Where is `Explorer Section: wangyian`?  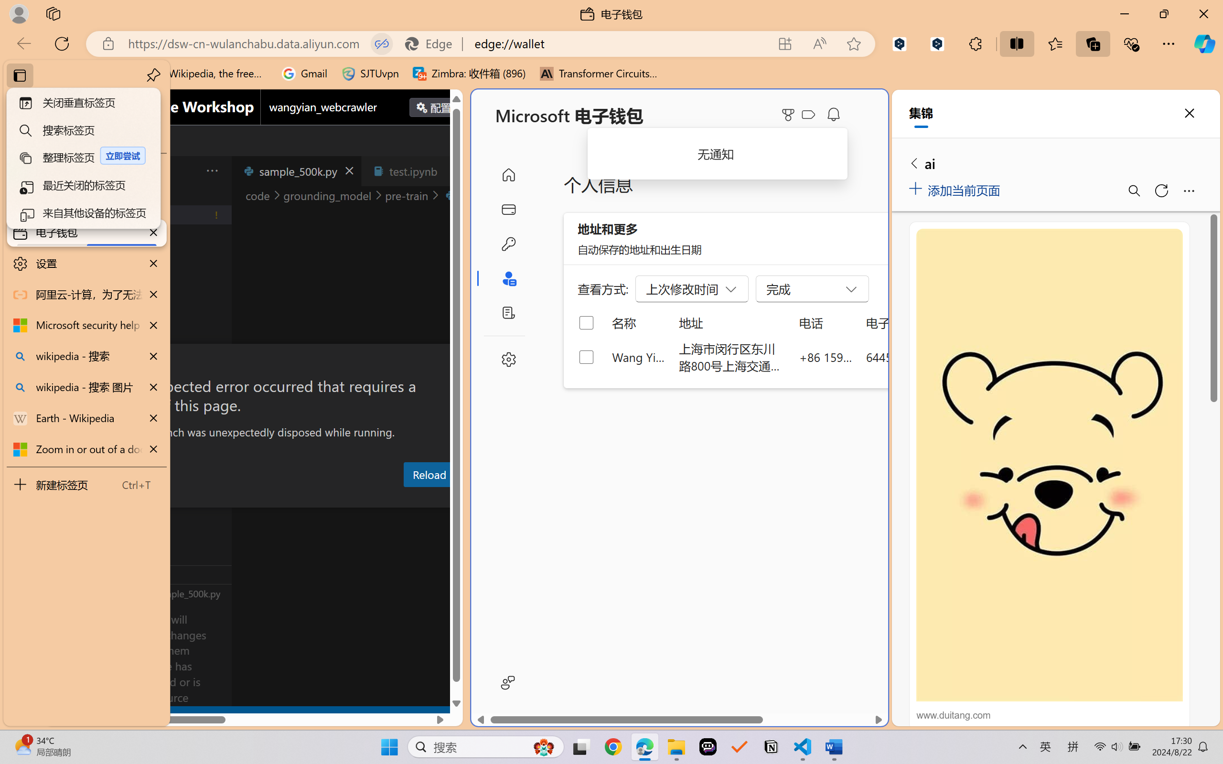 Explorer Section: wangyian is located at coordinates (158, 195).